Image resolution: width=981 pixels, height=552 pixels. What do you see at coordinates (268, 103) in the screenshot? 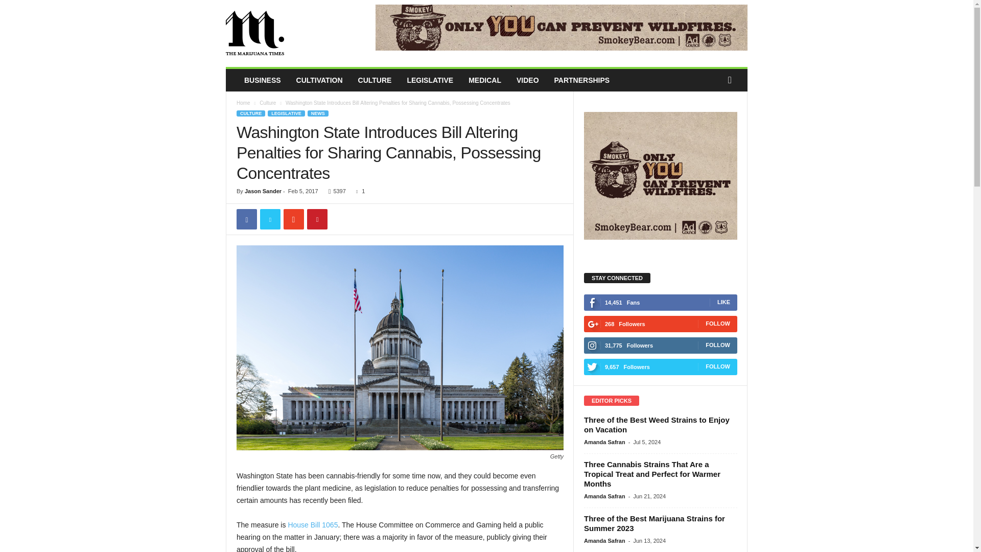
I see `View all posts in Culture` at bounding box center [268, 103].